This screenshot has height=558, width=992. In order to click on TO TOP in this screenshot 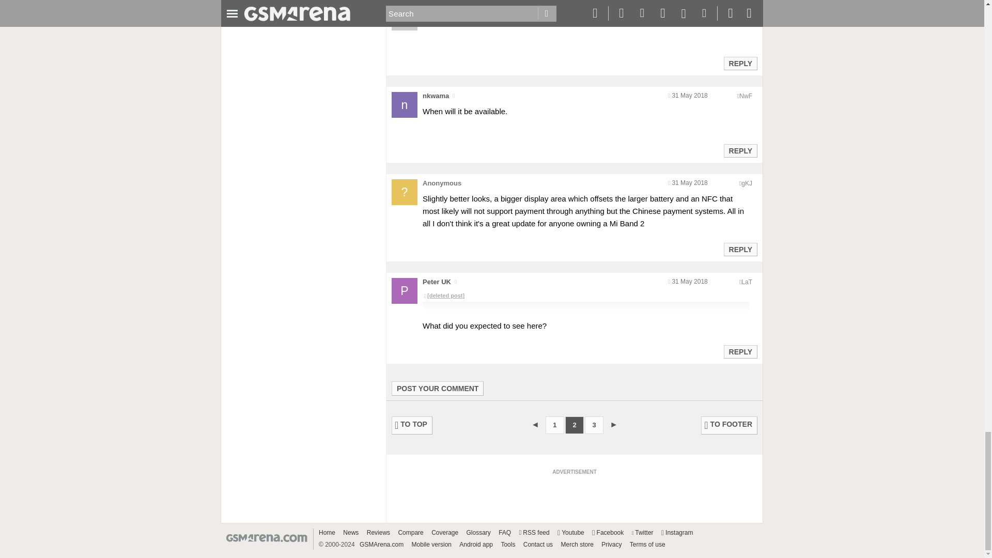, I will do `click(412, 425)`.